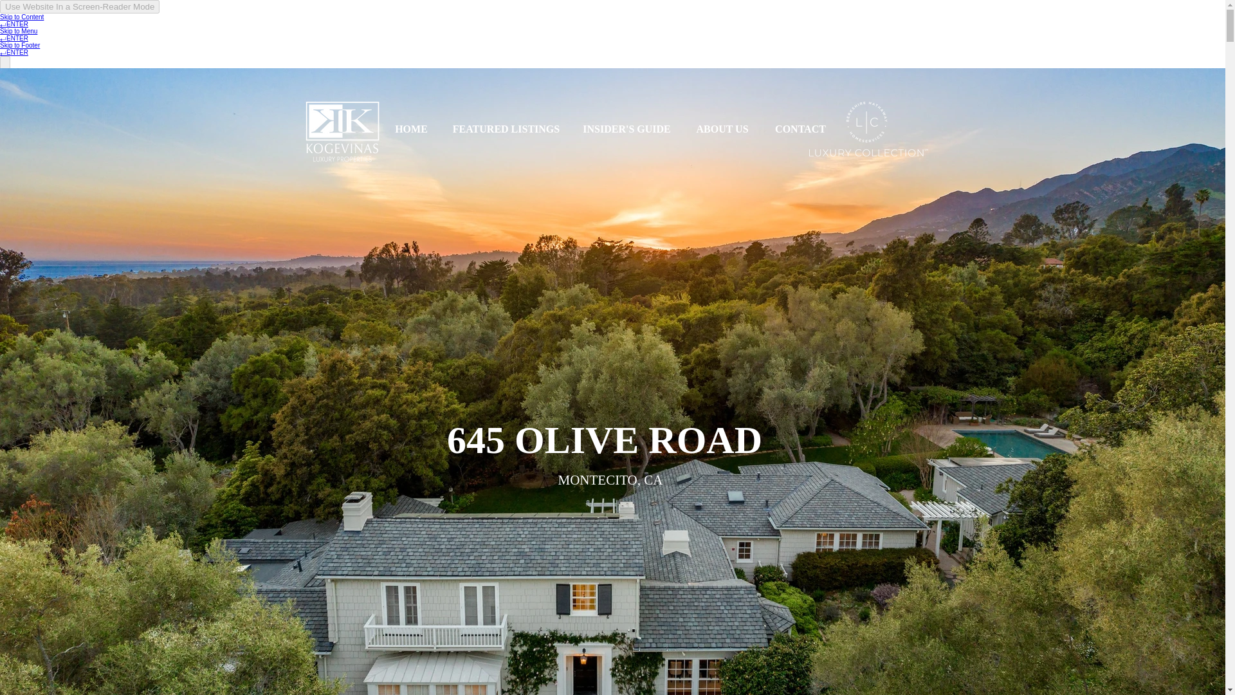 The width and height of the screenshot is (1235, 695). I want to click on CONTACT, so click(971, 174).